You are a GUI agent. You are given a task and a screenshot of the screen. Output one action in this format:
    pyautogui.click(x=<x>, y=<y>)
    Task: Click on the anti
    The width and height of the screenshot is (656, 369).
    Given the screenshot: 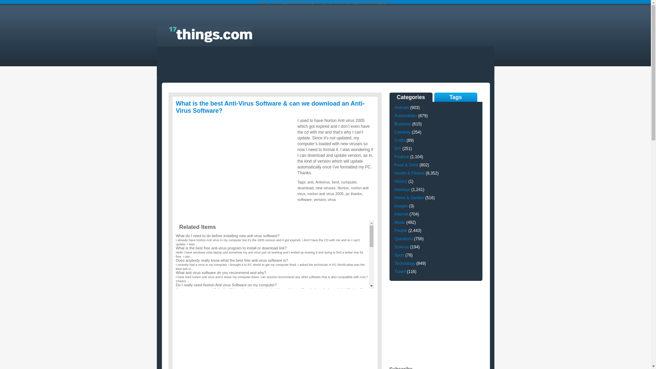 What is the action you would take?
    pyautogui.click(x=311, y=182)
    